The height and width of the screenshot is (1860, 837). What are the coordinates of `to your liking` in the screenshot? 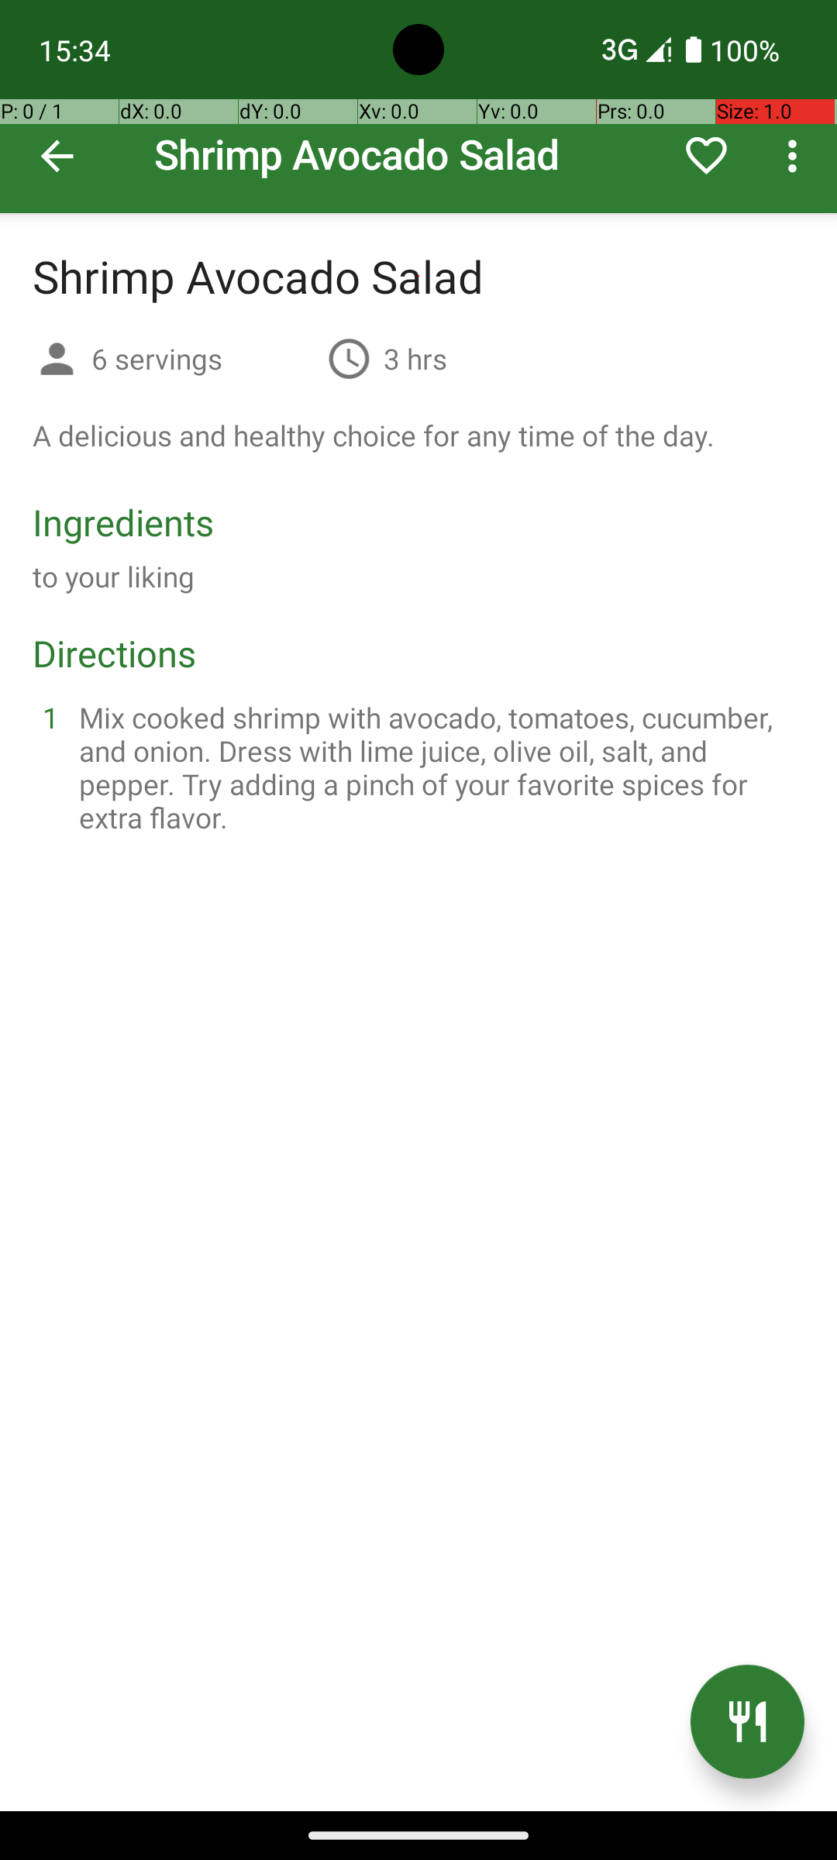 It's located at (114, 577).